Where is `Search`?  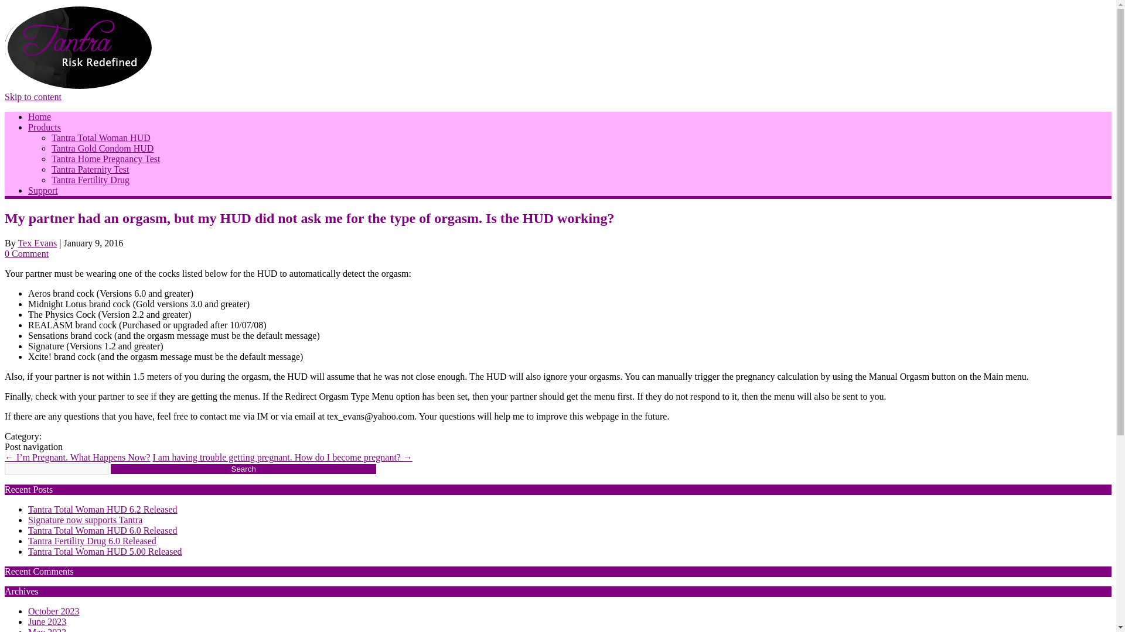
Search is located at coordinates (243, 469).